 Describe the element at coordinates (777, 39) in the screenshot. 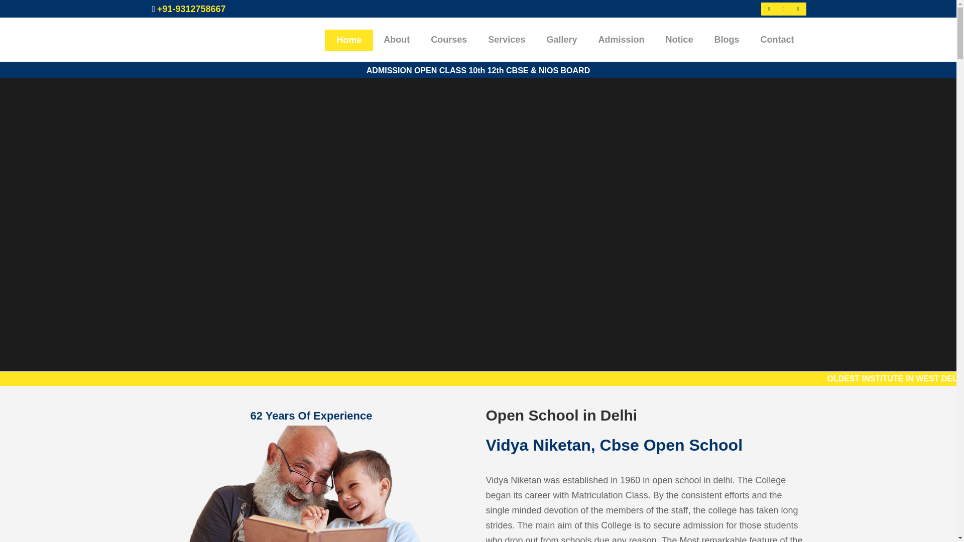

I see `Contact` at that location.